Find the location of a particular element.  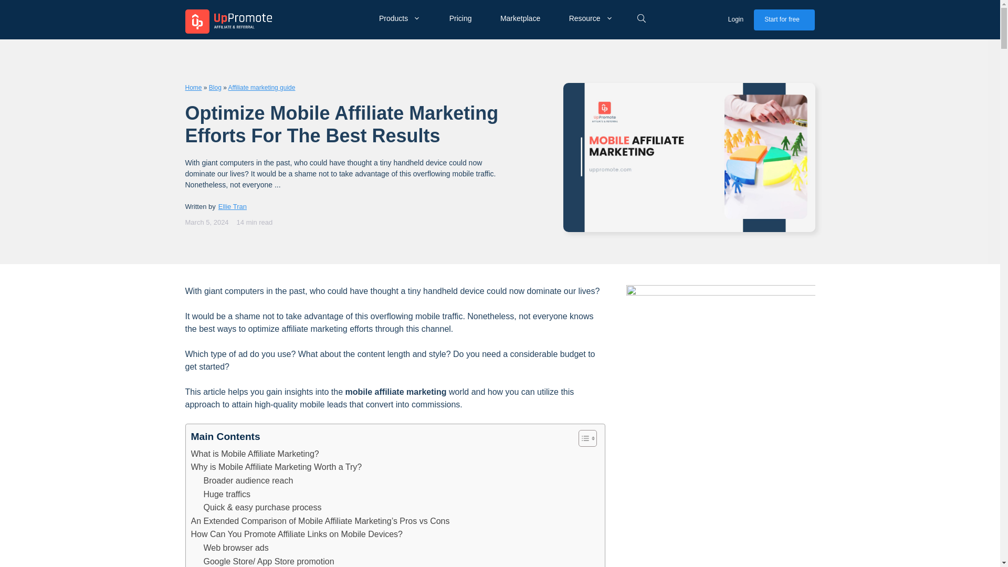

What is Mobile Affiliate Marketing? is located at coordinates (255, 454).